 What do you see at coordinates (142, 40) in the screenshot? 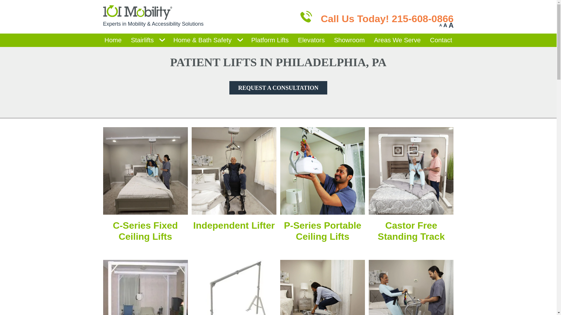
I see `Stairlifts` at bounding box center [142, 40].